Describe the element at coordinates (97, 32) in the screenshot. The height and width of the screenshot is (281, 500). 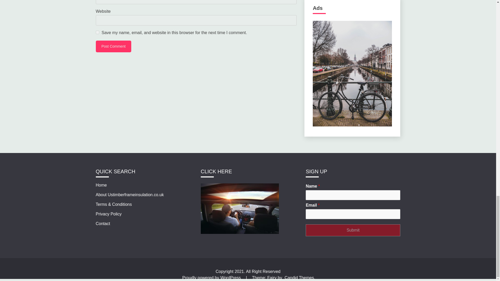
I see `yes` at that location.